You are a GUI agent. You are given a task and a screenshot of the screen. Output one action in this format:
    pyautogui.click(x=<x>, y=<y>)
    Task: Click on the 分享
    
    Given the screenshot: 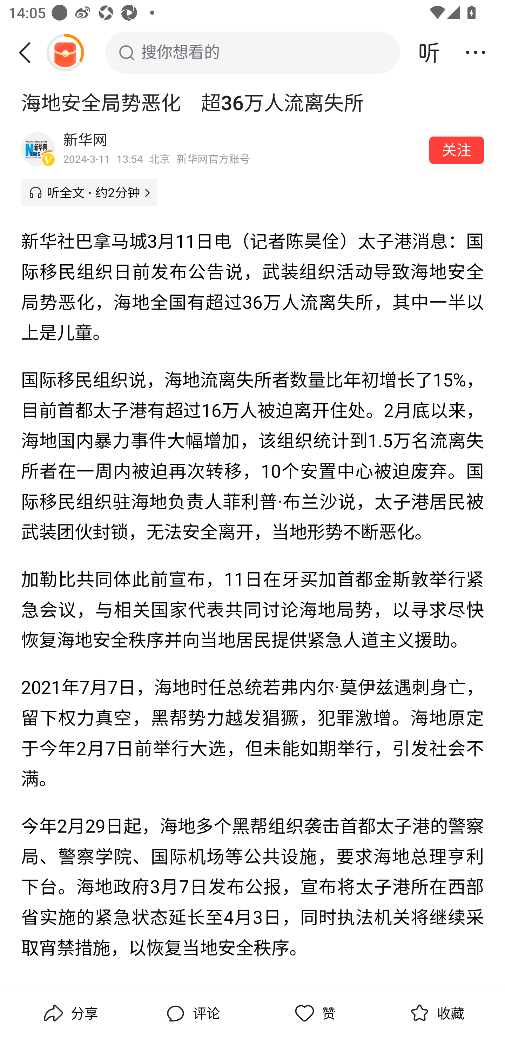 What is the action you would take?
    pyautogui.click(x=69, y=1013)
    